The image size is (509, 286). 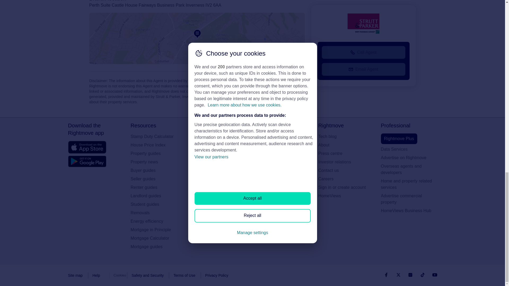 I want to click on Renter guides, so click(x=159, y=187).